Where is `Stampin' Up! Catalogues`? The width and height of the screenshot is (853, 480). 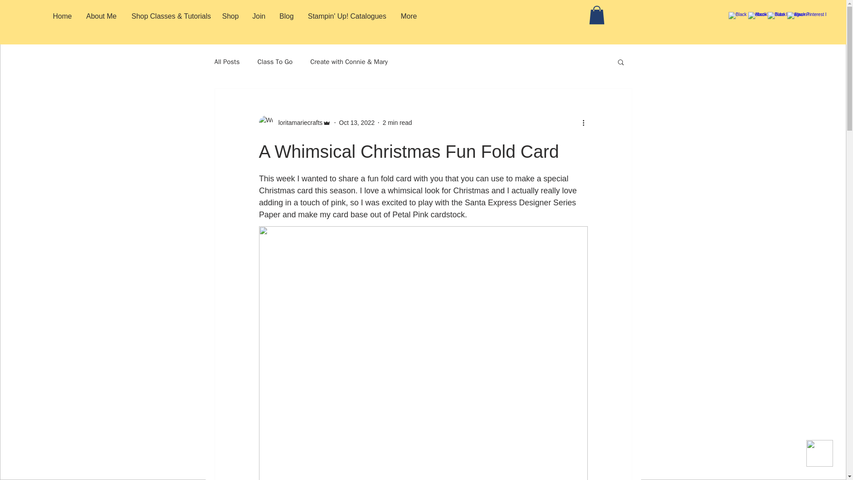
Stampin' Up! Catalogues is located at coordinates (347, 16).